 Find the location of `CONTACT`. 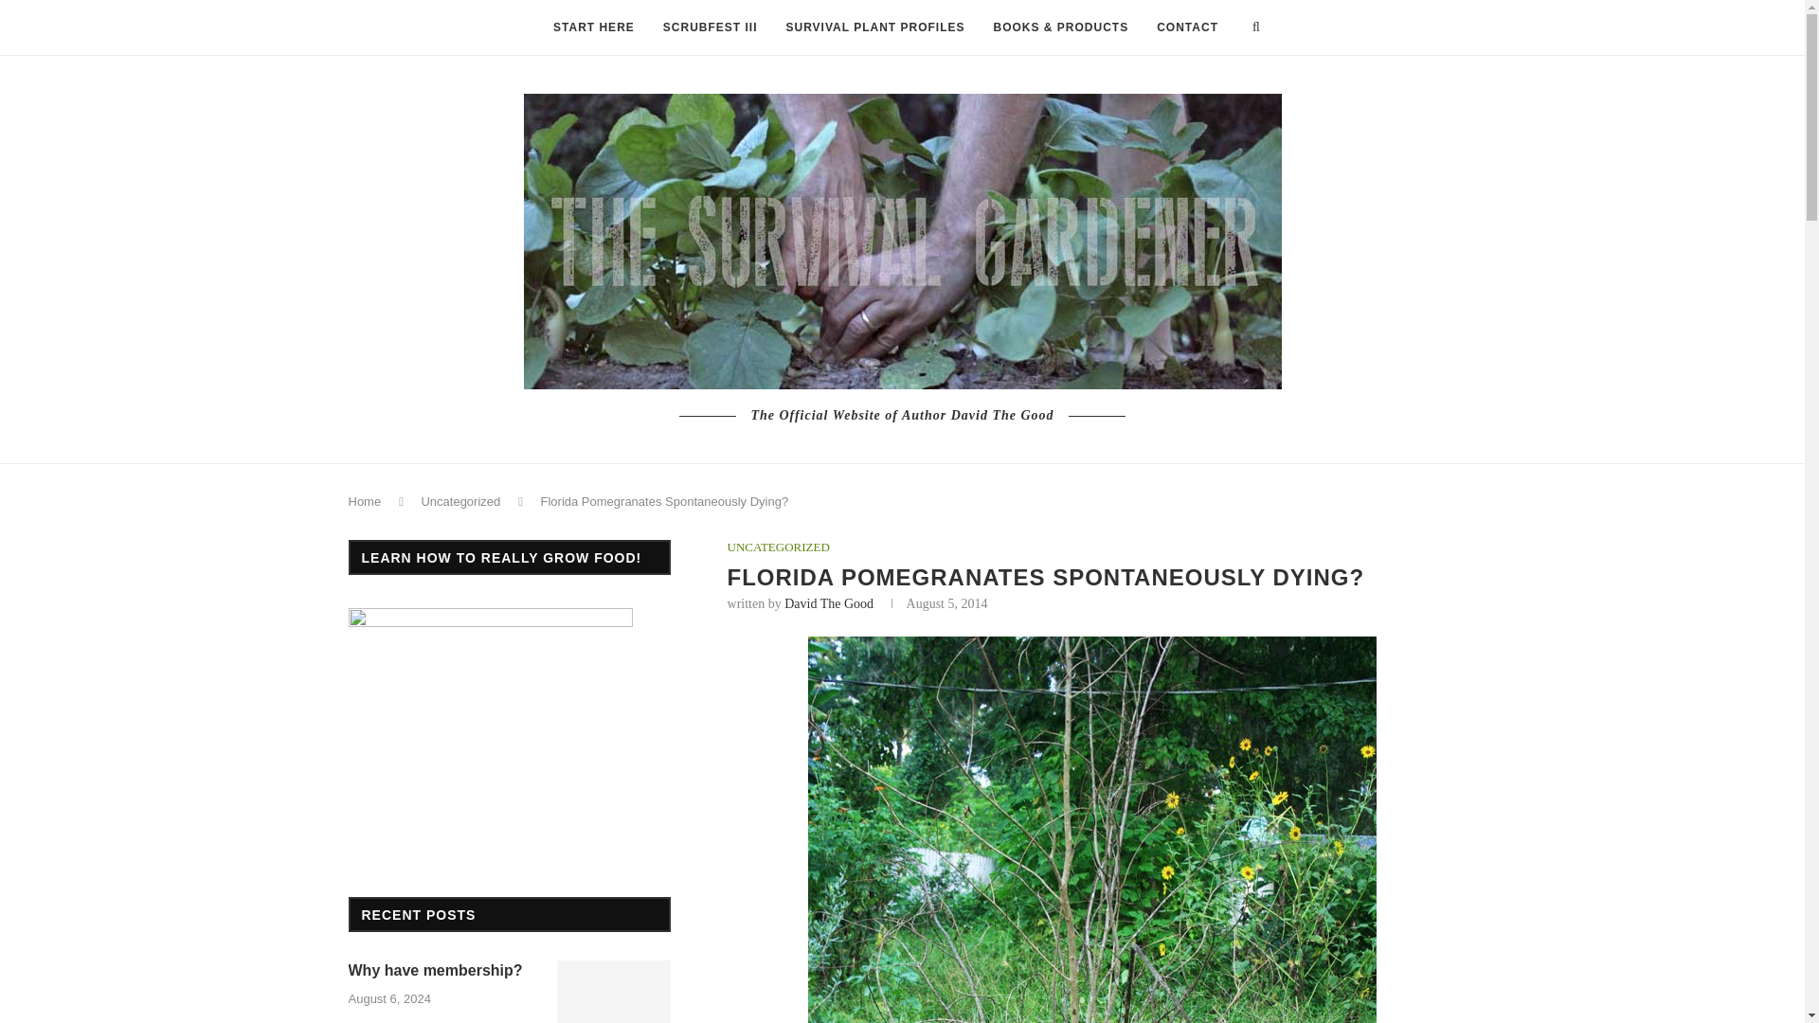

CONTACT is located at coordinates (1187, 28).